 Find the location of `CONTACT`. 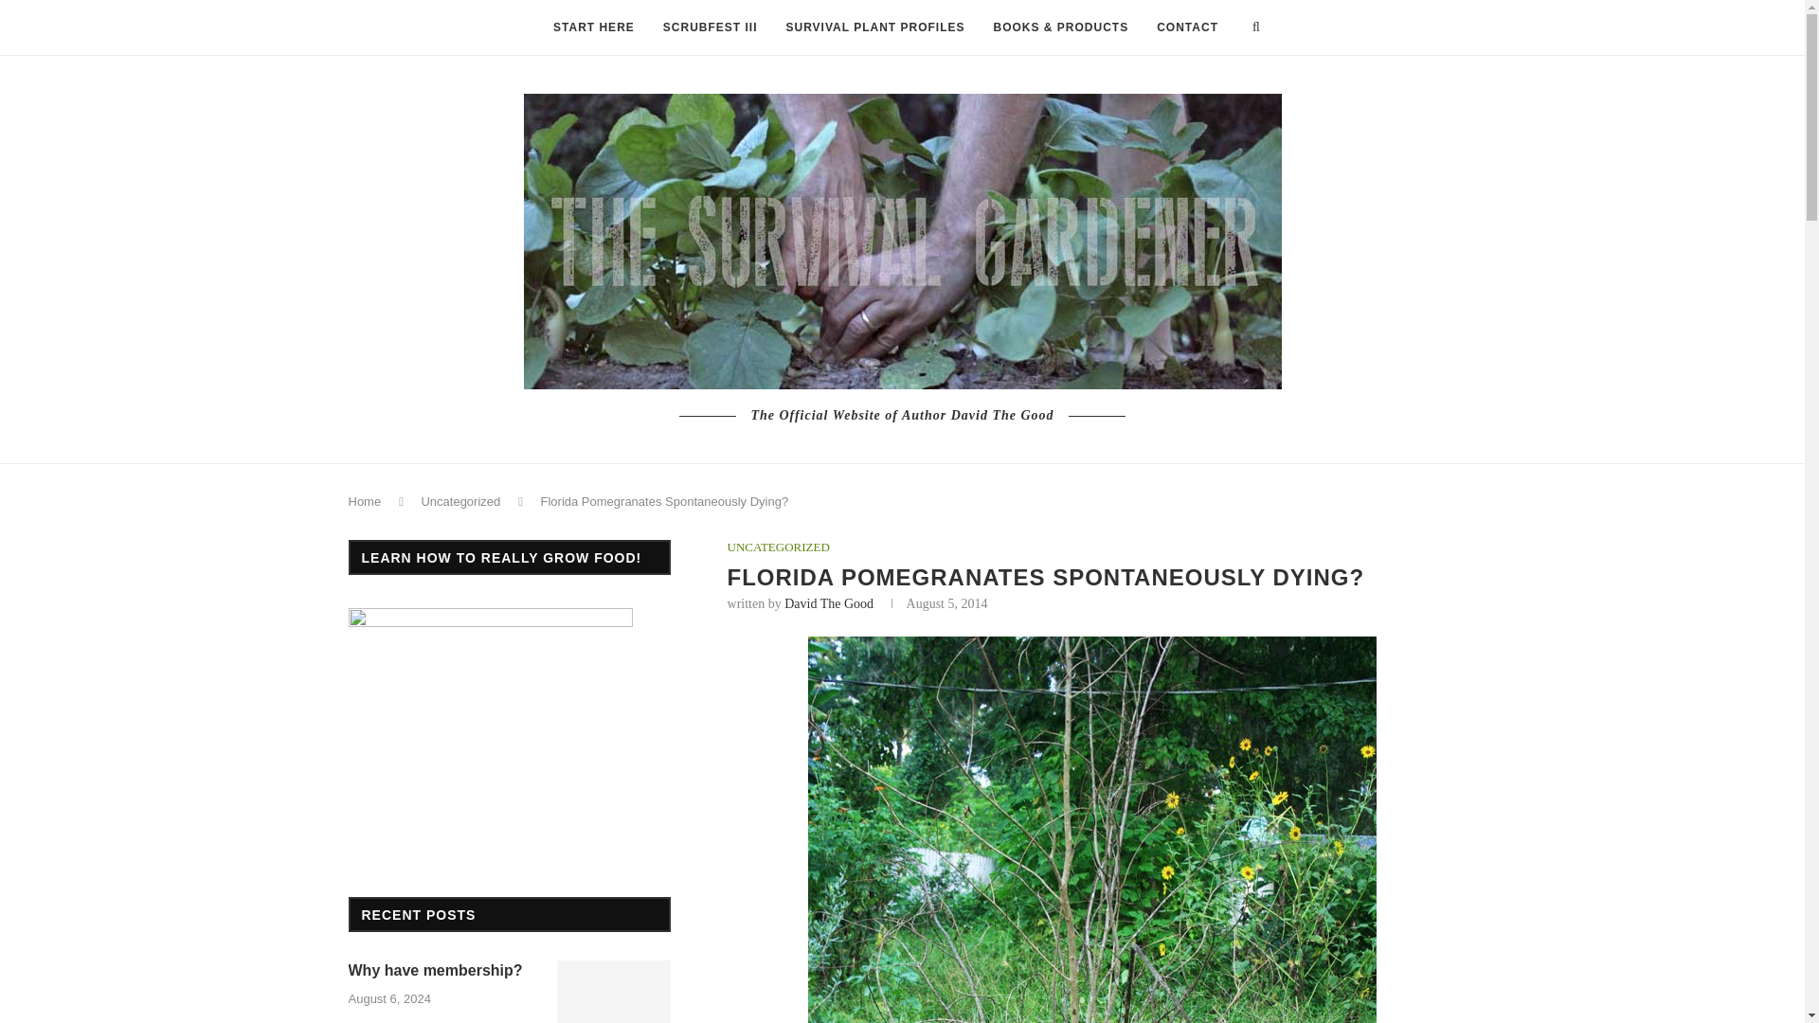

CONTACT is located at coordinates (1187, 28).